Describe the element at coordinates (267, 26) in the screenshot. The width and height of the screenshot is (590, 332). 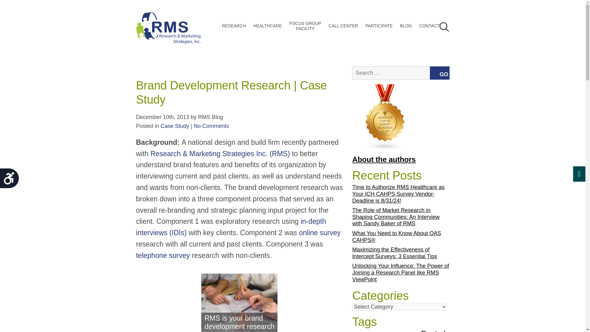
I see `HEALTHCARE` at that location.